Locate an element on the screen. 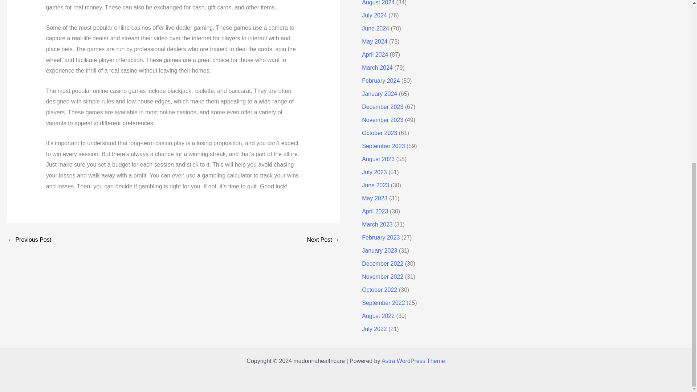 The image size is (697, 392). October 2023 is located at coordinates (379, 133).